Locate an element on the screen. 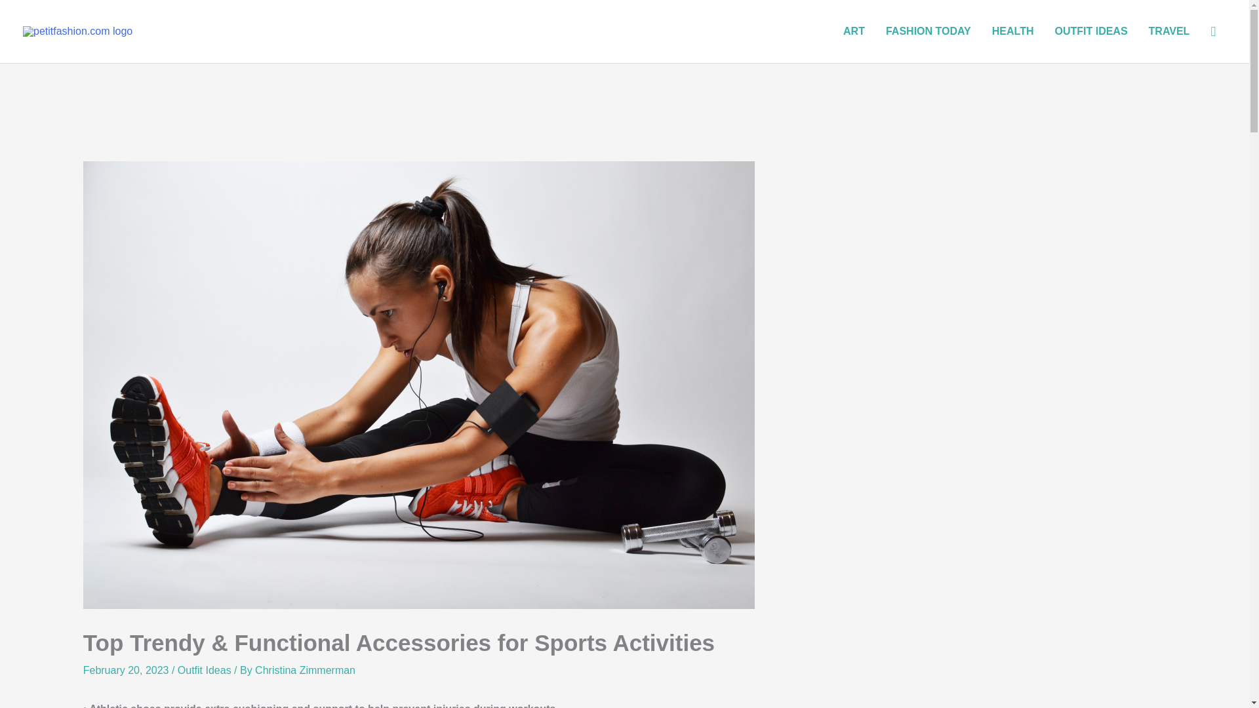  ART is located at coordinates (854, 31).